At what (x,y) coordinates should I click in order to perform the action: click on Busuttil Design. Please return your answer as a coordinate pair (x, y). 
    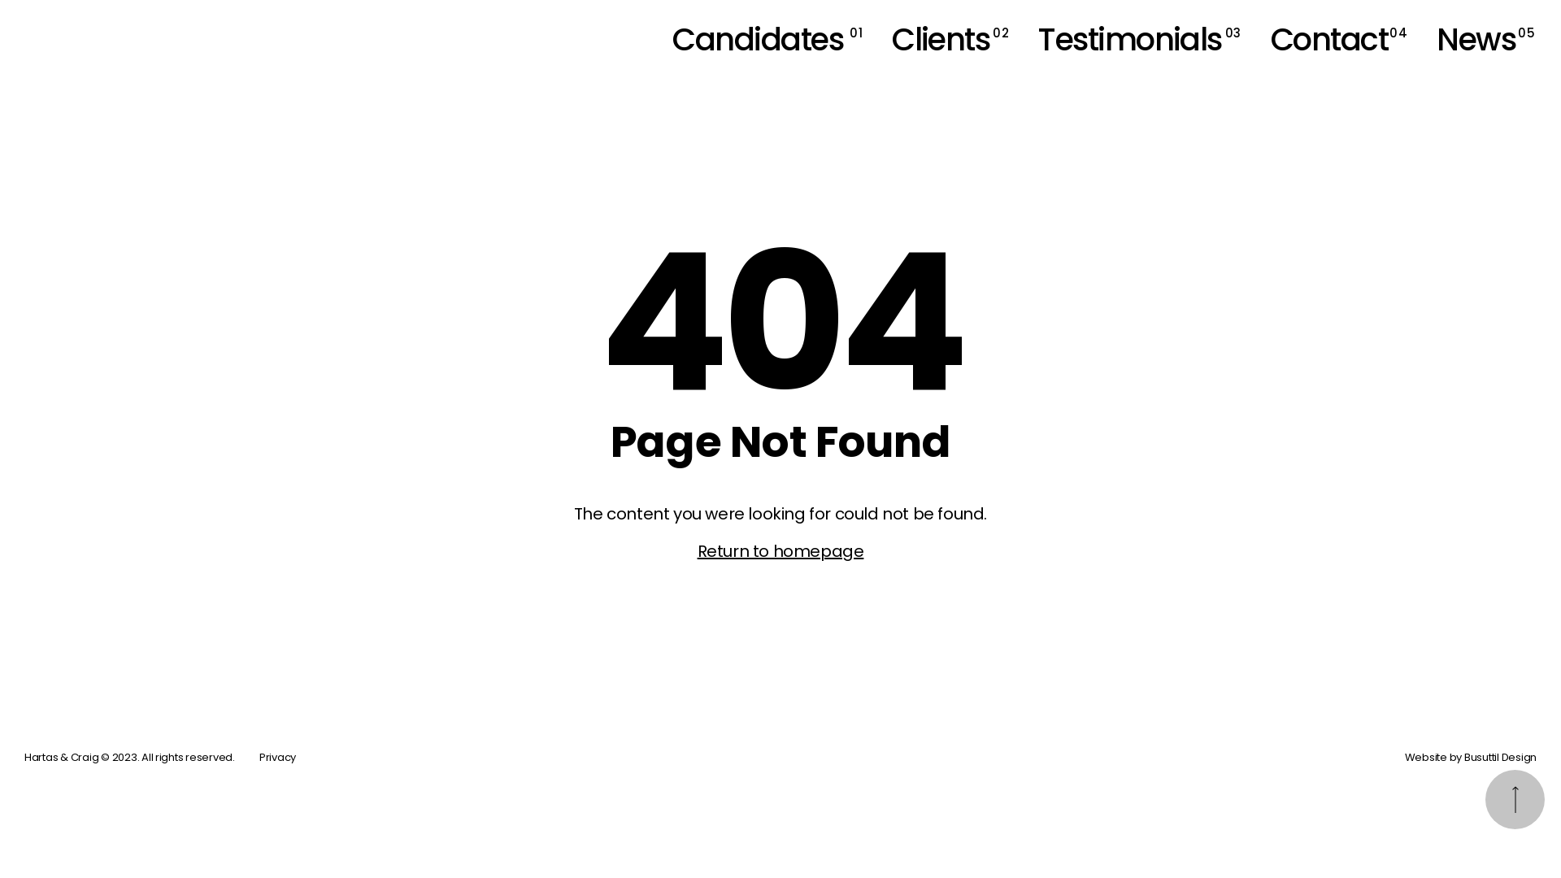
    Looking at the image, I should click on (1501, 758).